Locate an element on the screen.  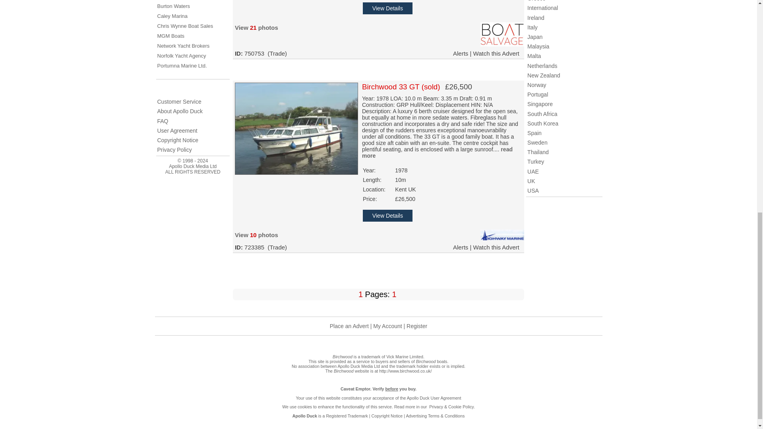
Norfolk Yacht Agency, UK is located at coordinates (181, 56).